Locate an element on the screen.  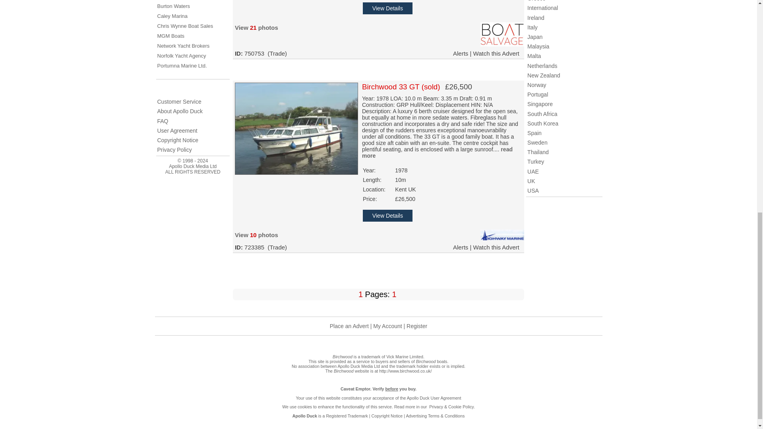
Norfolk Yacht Agency, UK is located at coordinates (181, 56).